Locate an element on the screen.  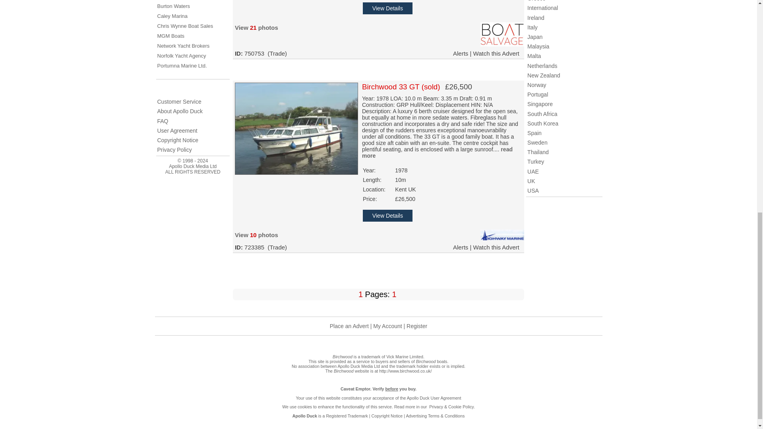
Norfolk Yacht Agency, UK is located at coordinates (181, 56).